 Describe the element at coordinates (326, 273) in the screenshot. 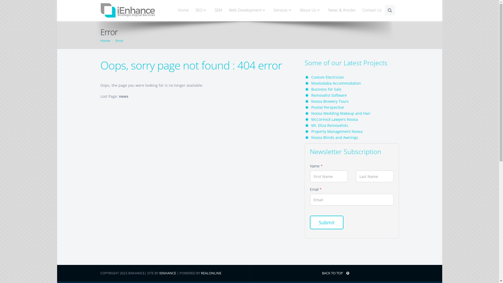

I see `BACK TO TOP` at that location.